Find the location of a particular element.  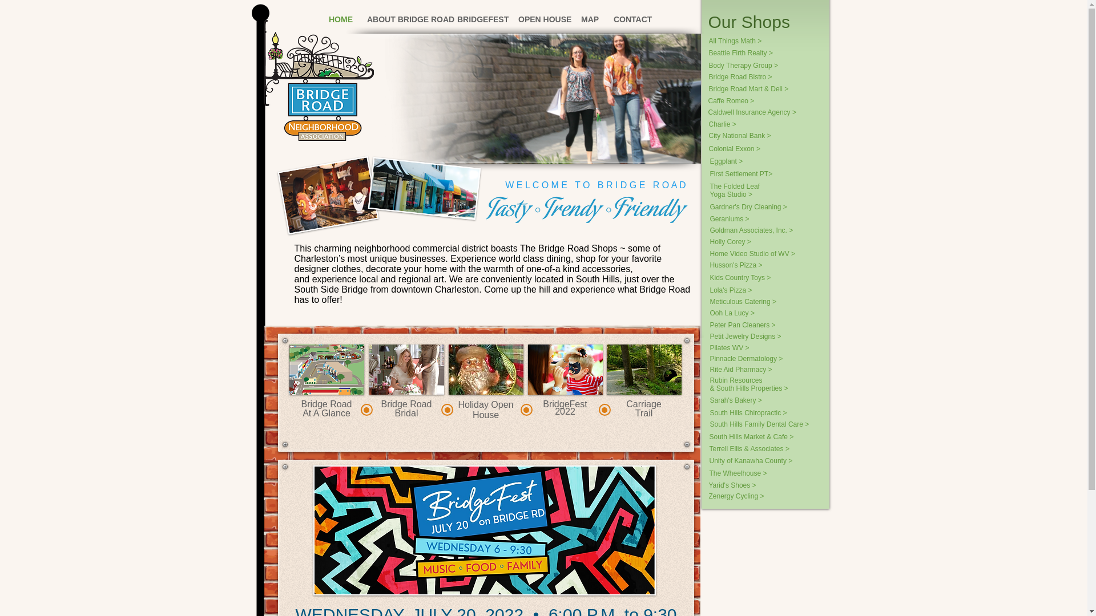

ABOUT BRIDGE ROAD is located at coordinates (478, 19).